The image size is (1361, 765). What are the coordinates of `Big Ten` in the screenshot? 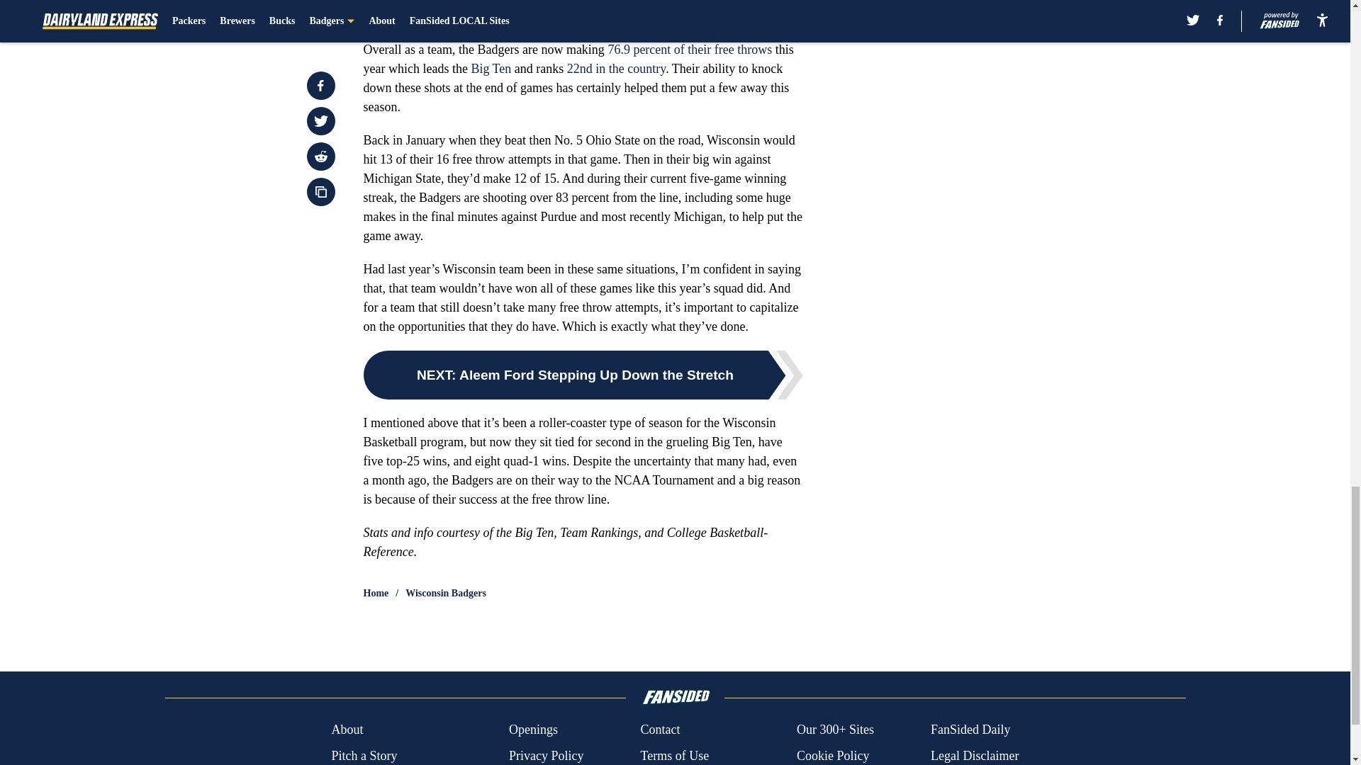 It's located at (491, 68).